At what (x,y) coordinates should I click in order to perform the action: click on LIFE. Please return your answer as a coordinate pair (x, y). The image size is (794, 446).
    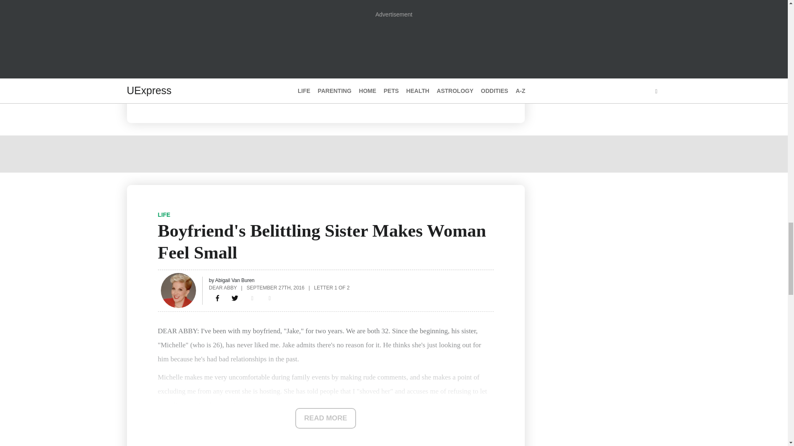
    Looking at the image, I should click on (164, 215).